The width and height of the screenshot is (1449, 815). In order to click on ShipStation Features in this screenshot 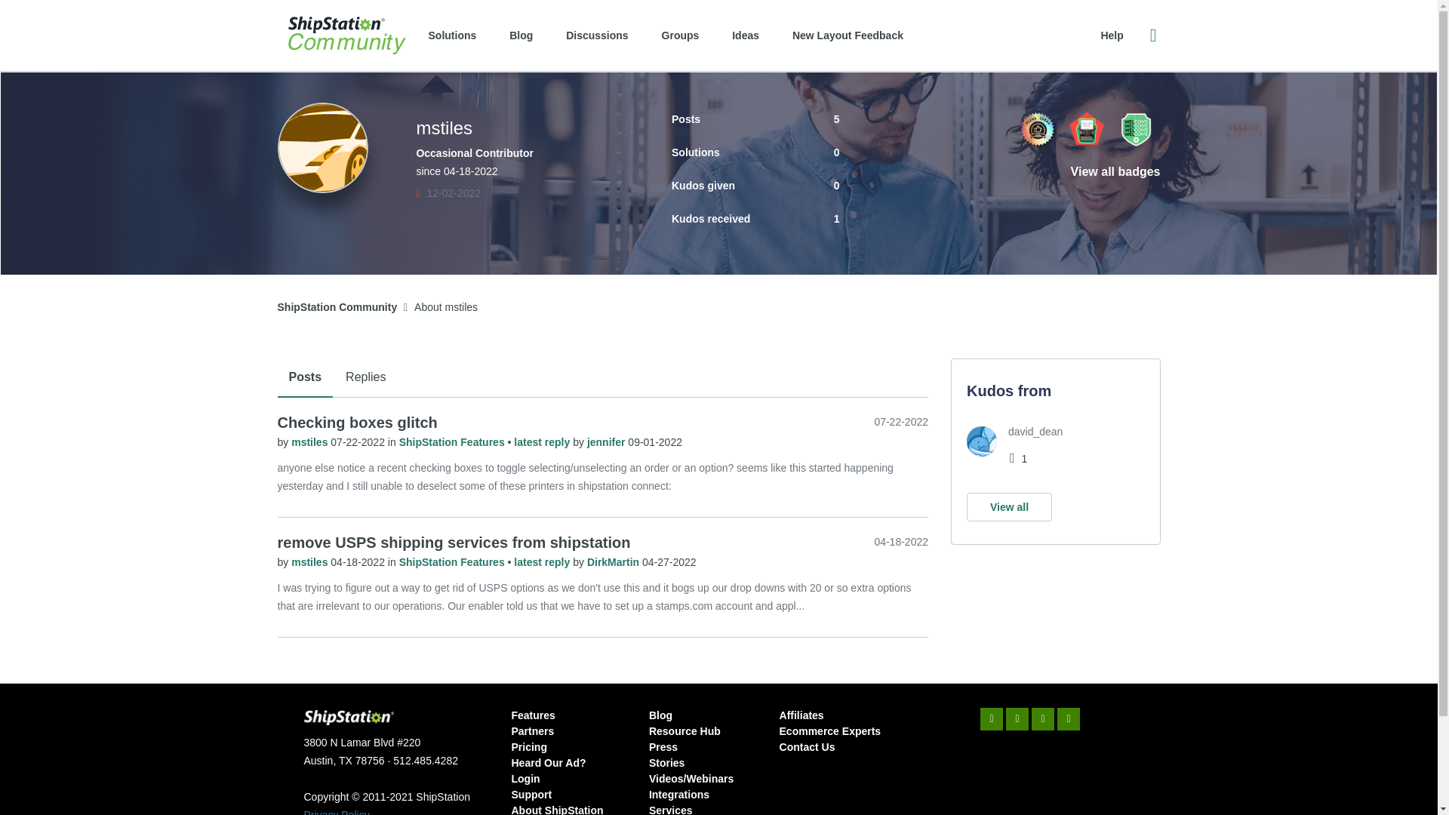, I will do `click(454, 442)`.